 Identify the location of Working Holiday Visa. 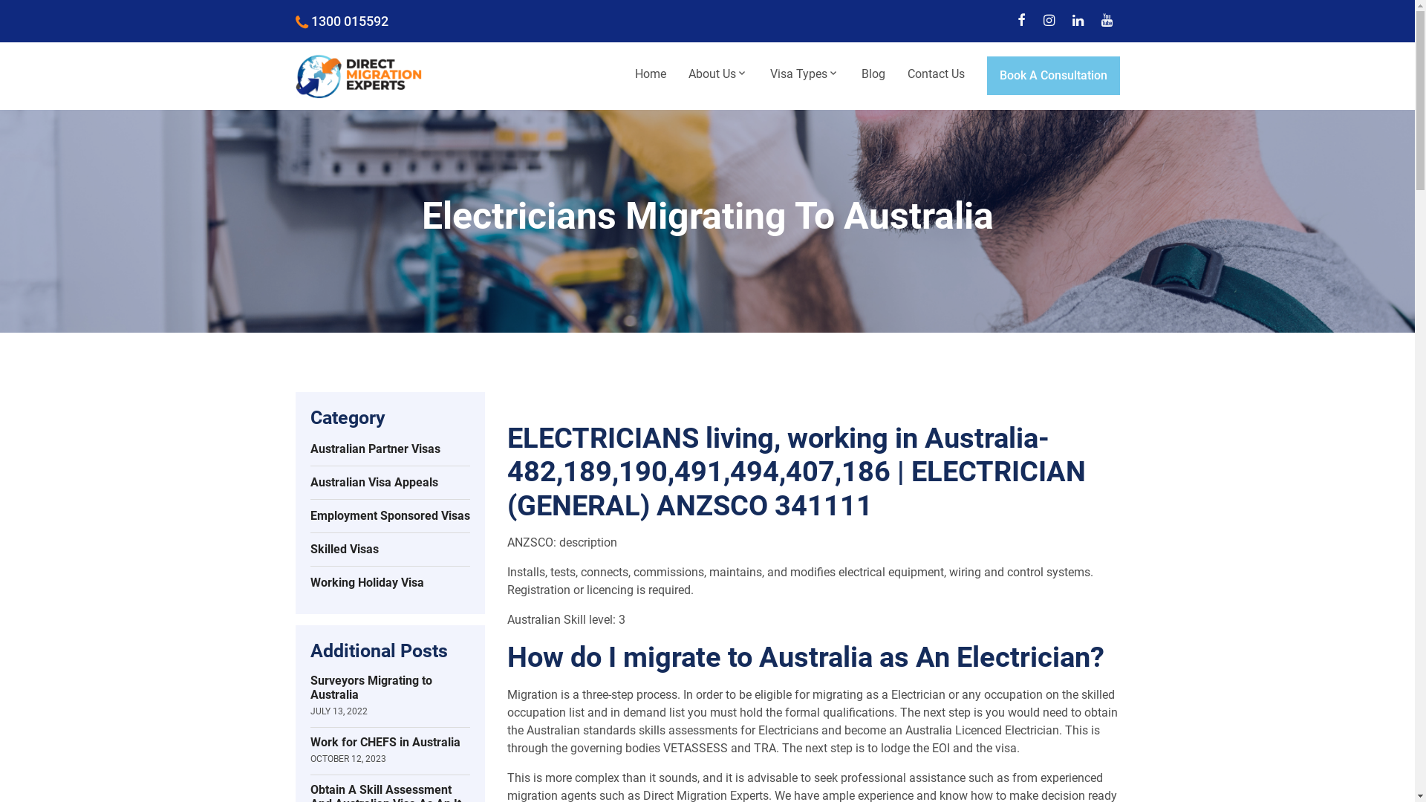
(391, 583).